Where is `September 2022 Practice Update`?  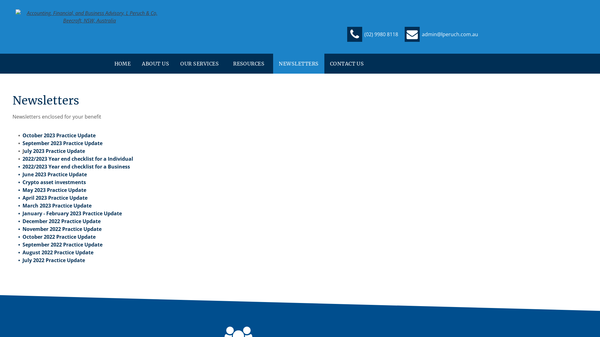 September 2022 Practice Update is located at coordinates (62, 245).